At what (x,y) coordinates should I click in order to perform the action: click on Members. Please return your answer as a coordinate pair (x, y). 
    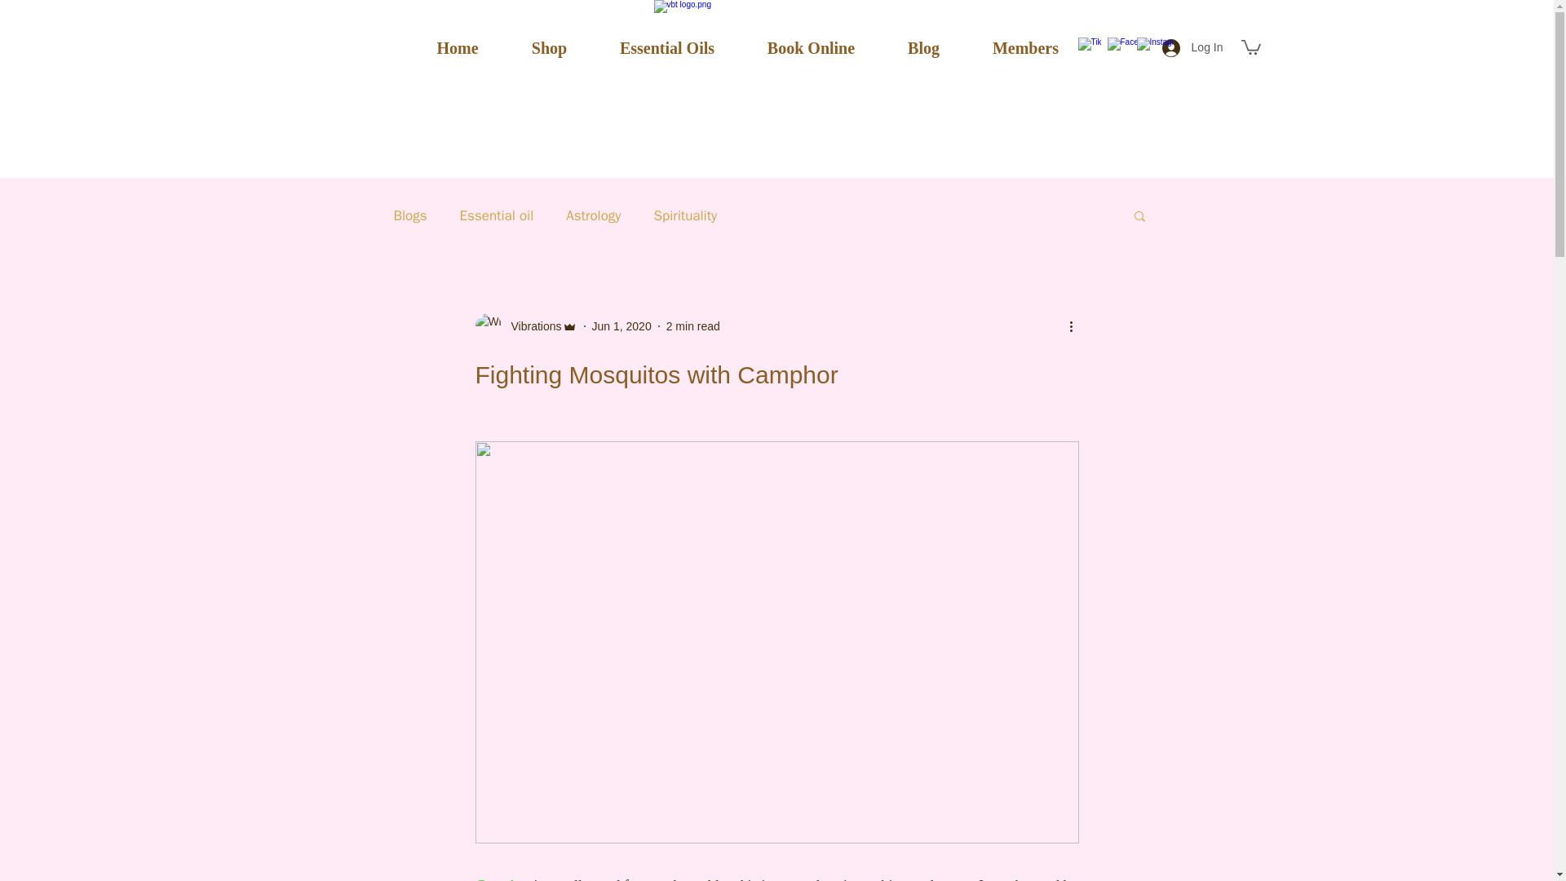
    Looking at the image, I should click on (1025, 48).